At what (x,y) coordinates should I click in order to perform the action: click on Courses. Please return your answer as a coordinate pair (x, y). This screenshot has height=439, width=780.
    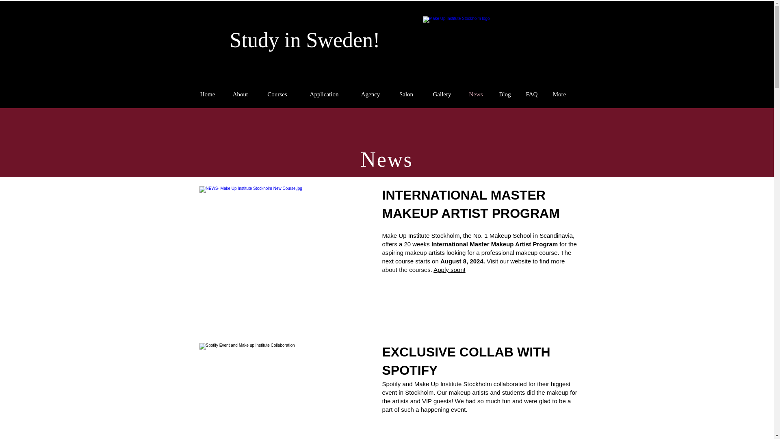
    Looking at the image, I should click on (277, 94).